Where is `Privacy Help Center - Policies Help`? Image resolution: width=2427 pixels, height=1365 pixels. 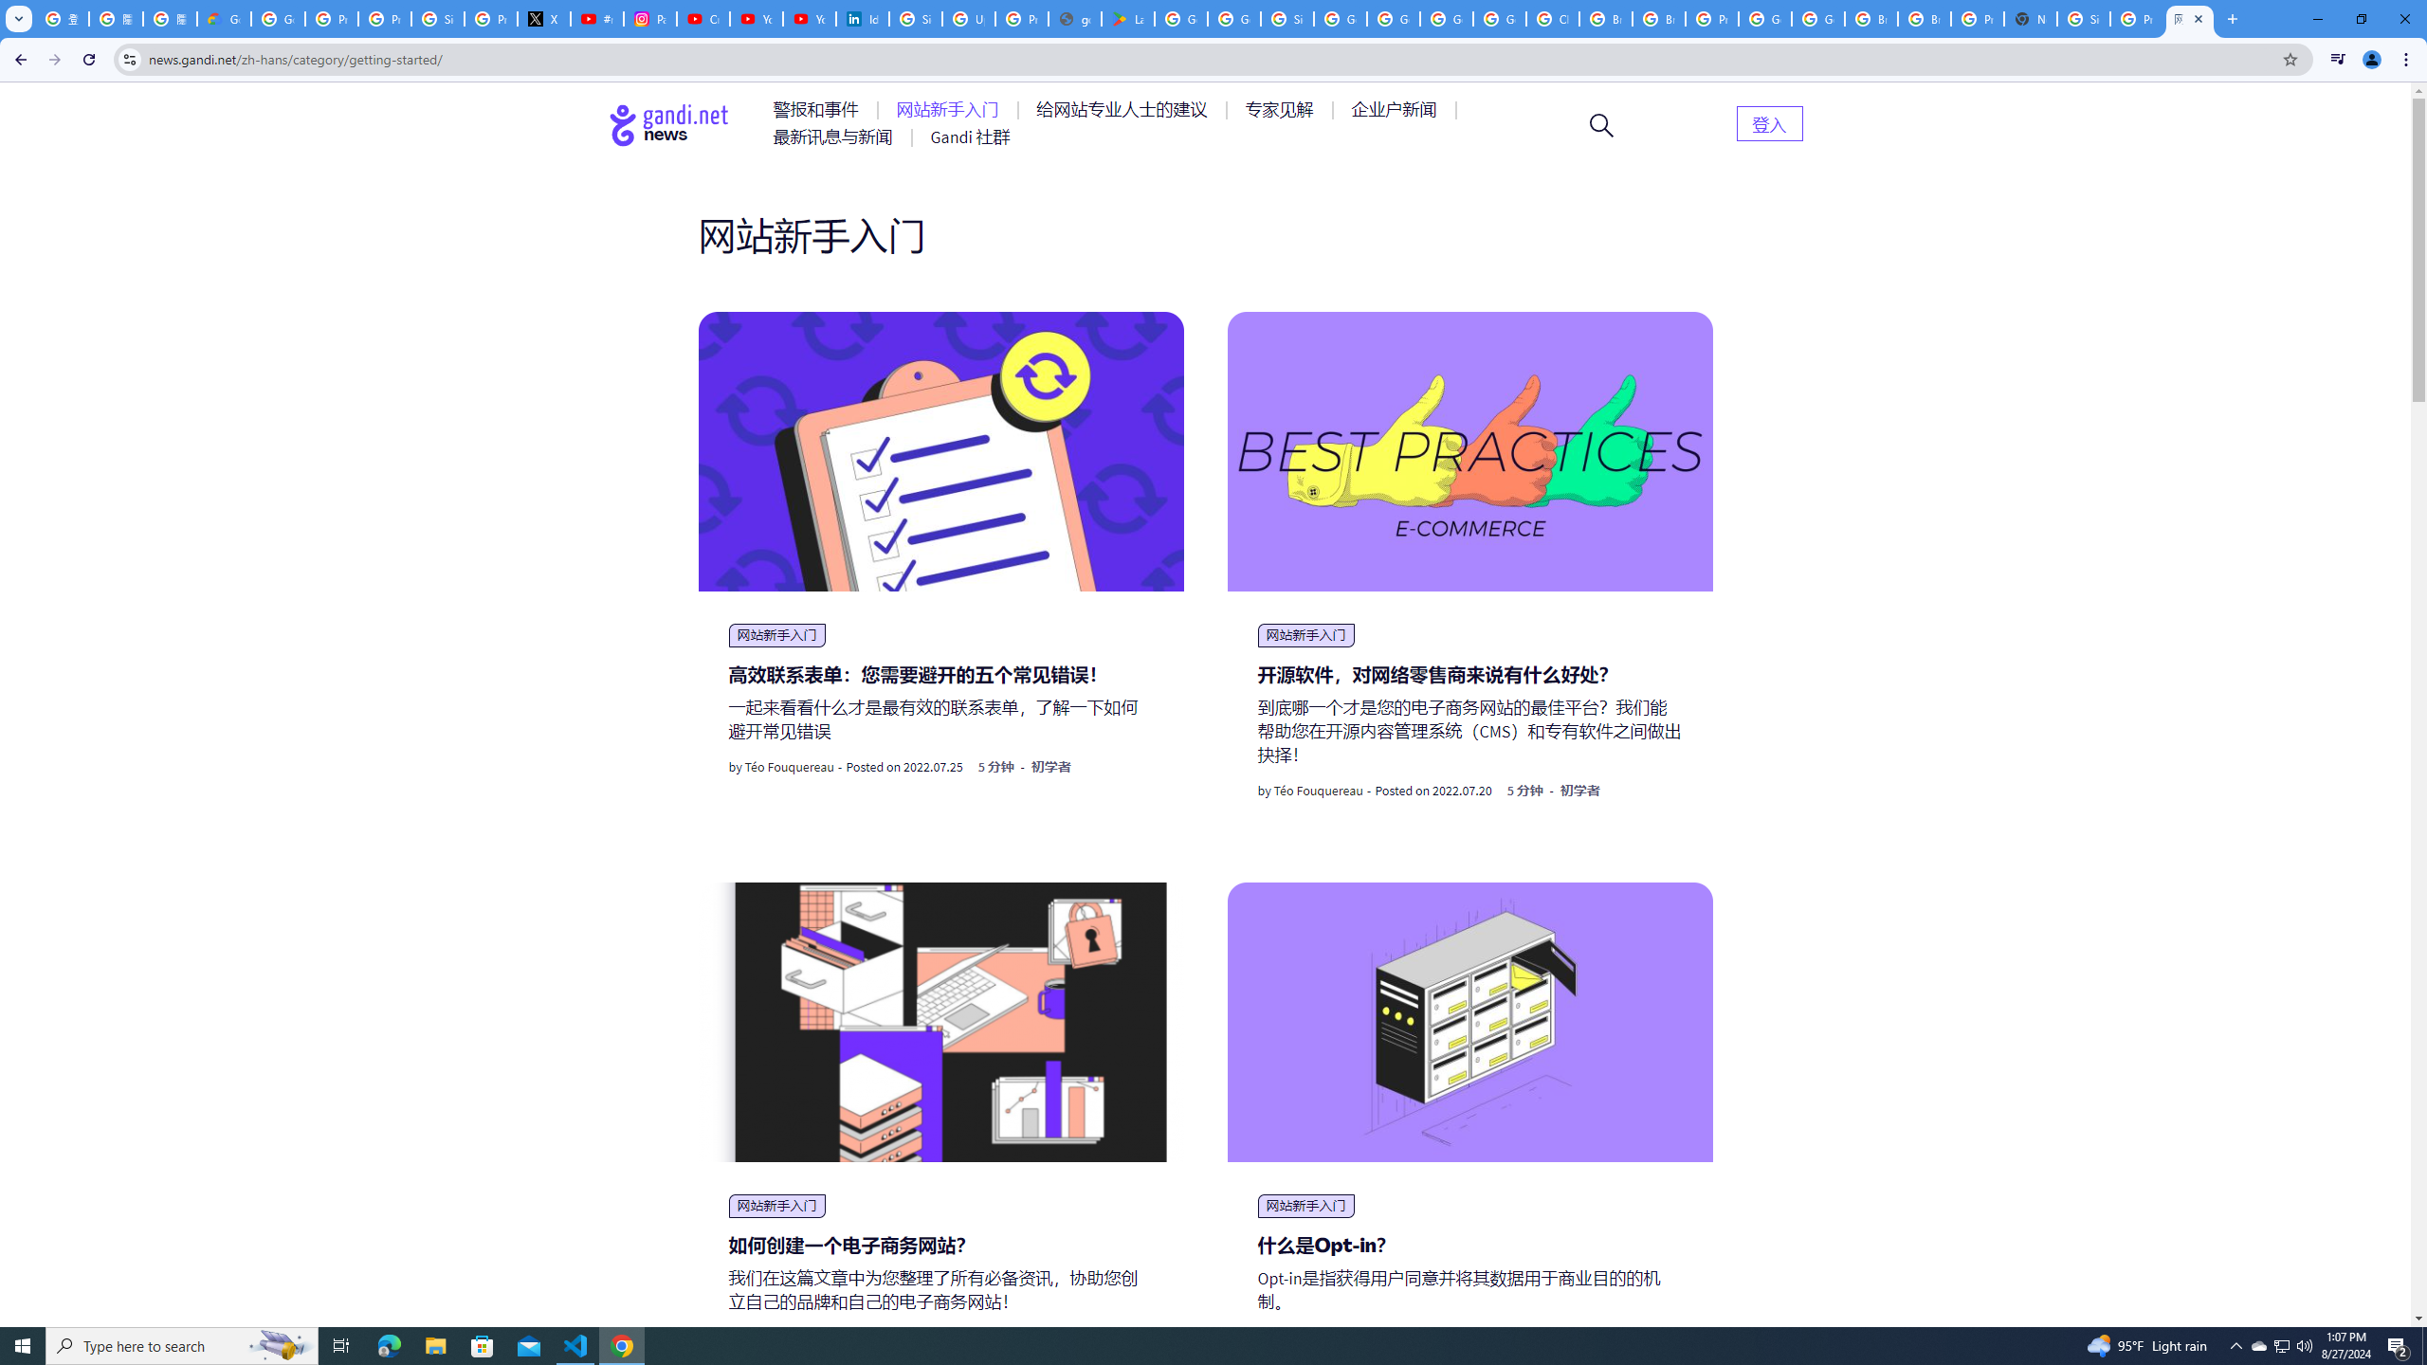
Privacy Help Center - Policies Help is located at coordinates (331, 19).